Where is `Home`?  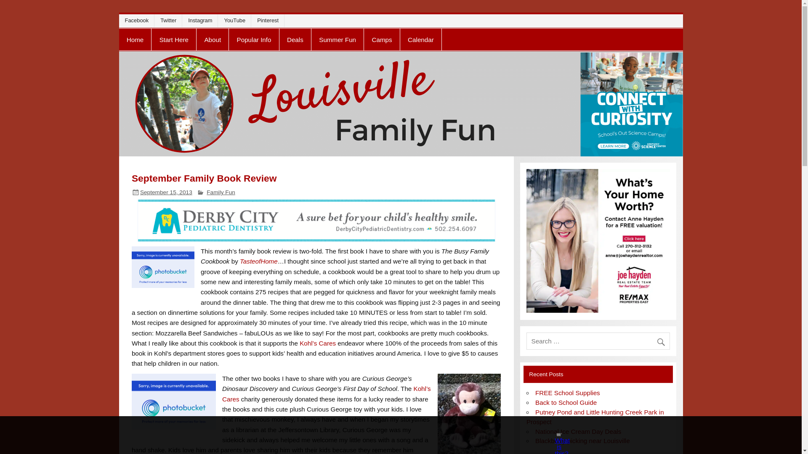
Home is located at coordinates (135, 40).